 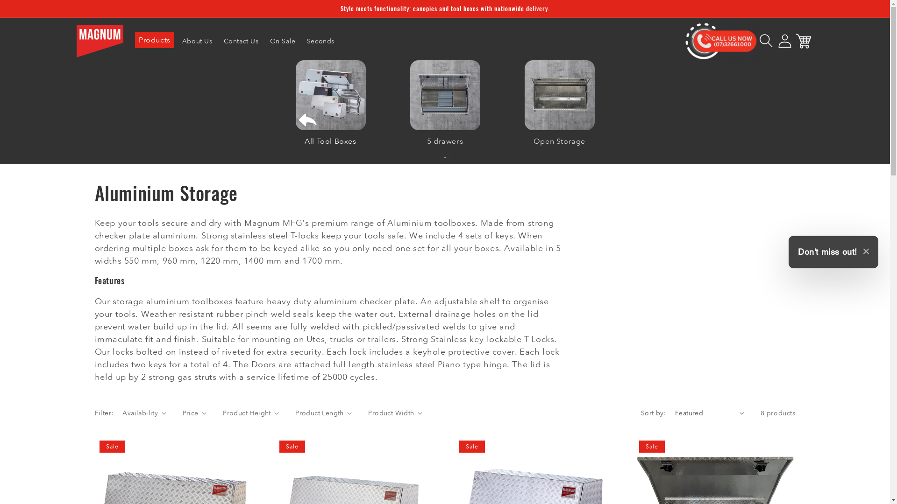 I want to click on Products, so click(x=155, y=40).